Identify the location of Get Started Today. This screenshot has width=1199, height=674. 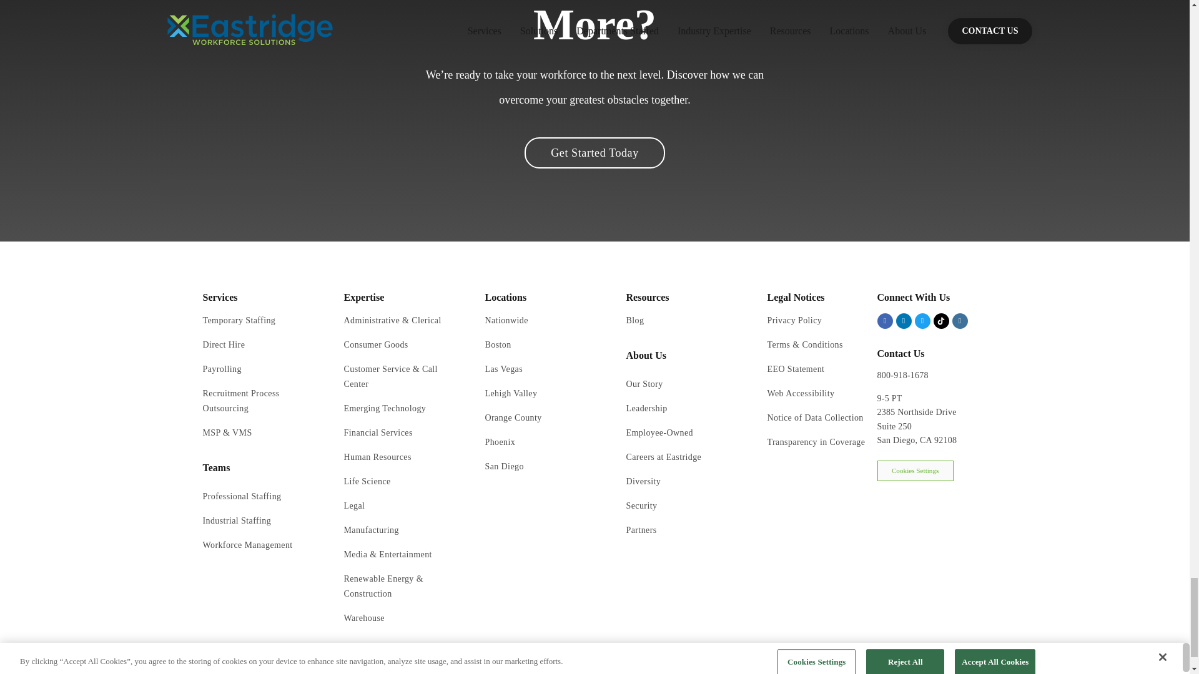
(595, 153).